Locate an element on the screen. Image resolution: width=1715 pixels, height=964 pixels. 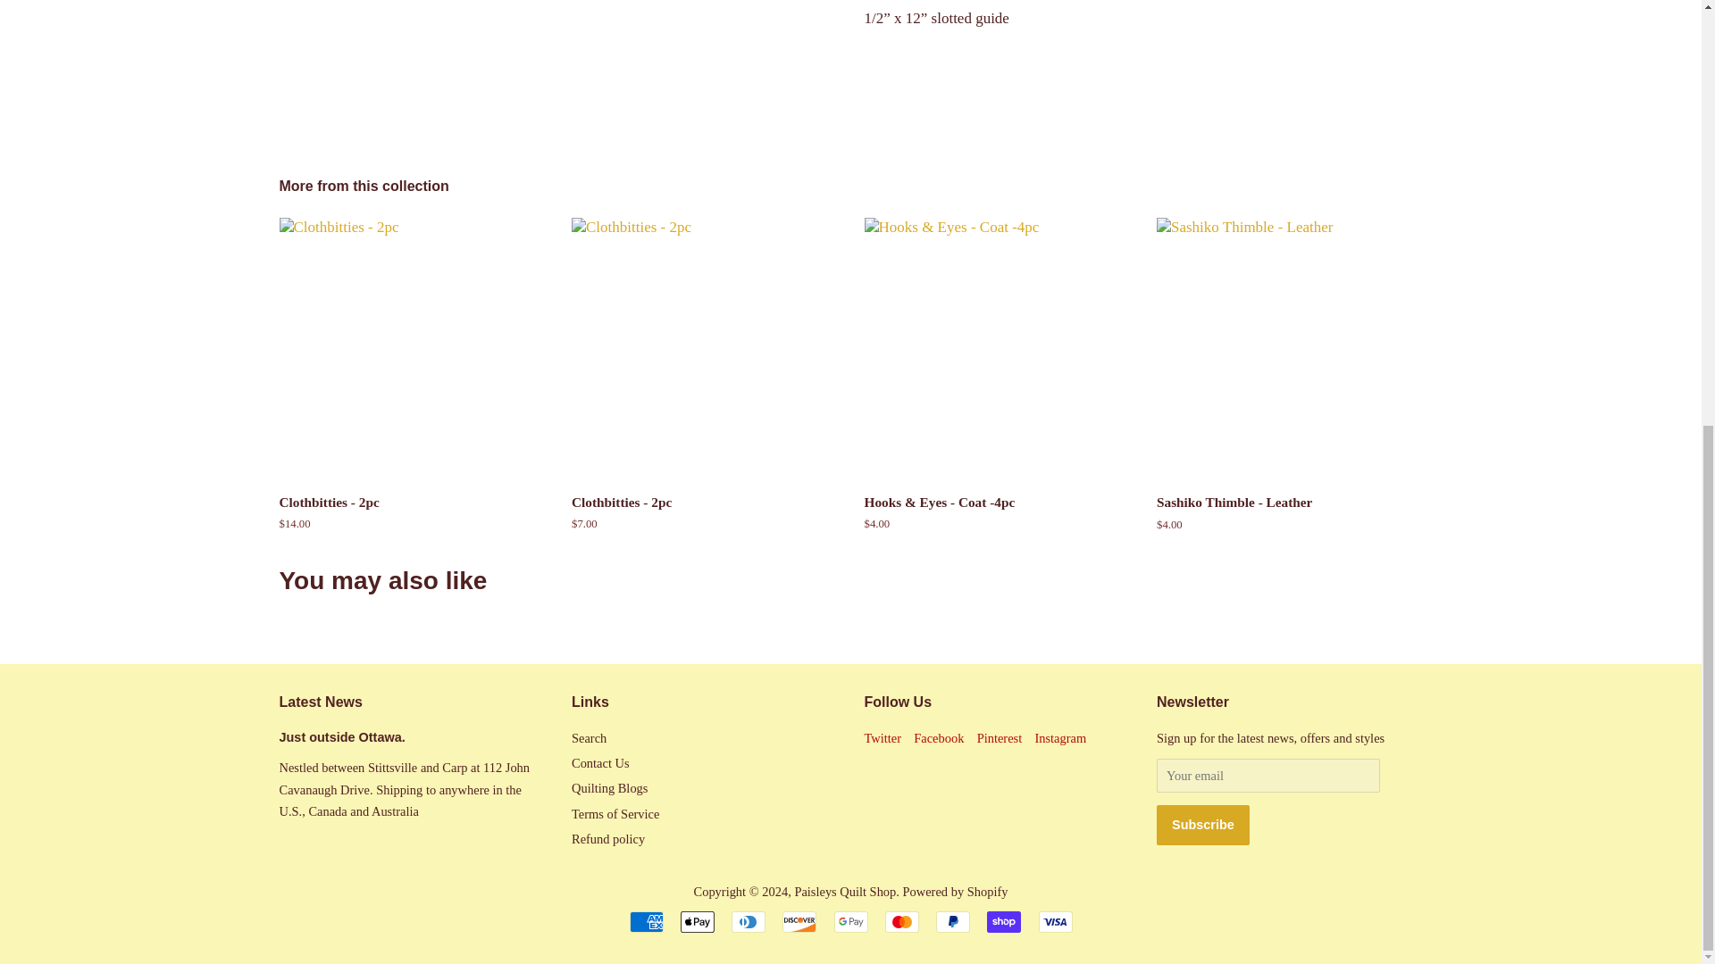
Paisleys Quilt Shop on Instagram is located at coordinates (1059, 737).